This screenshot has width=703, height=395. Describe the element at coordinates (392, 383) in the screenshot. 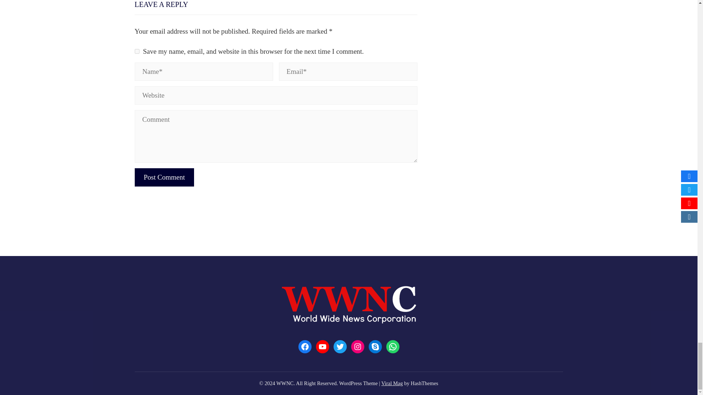

I see `Download Viral News` at that location.